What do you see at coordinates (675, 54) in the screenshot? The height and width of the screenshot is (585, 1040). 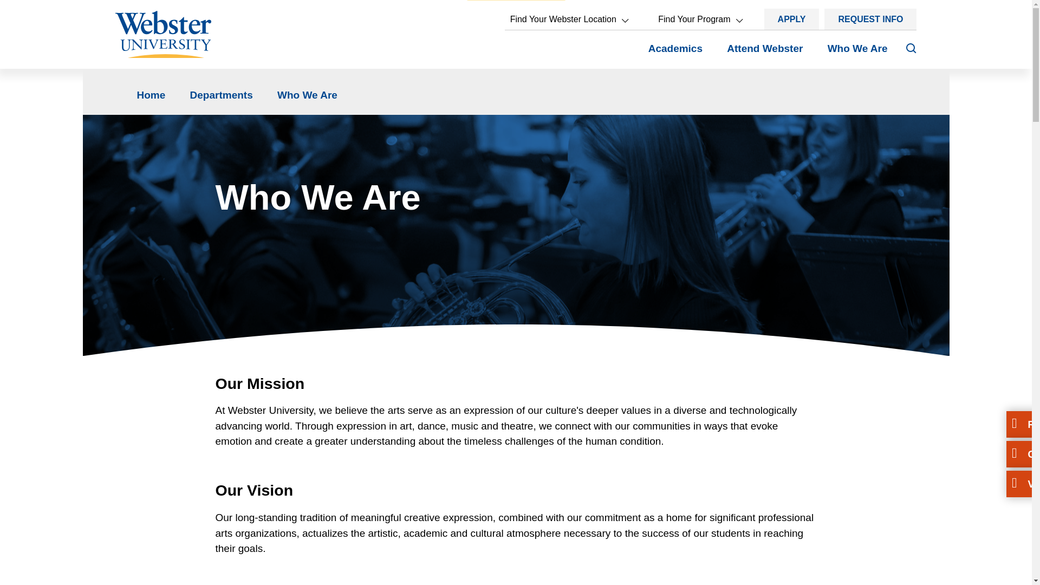 I see `Academics` at bounding box center [675, 54].